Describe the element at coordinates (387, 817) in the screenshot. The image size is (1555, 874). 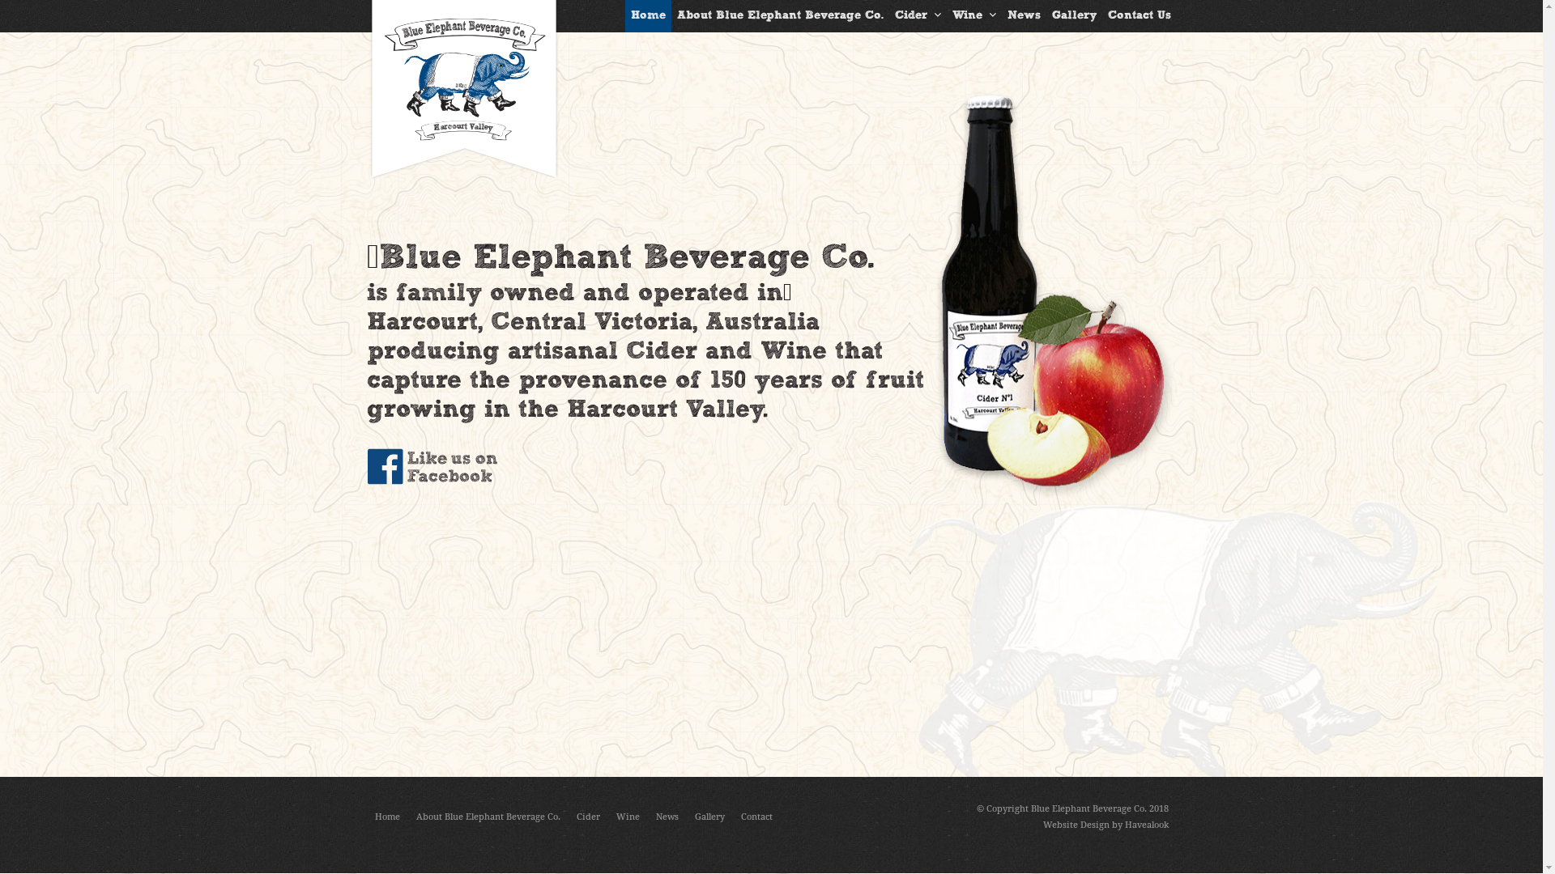
I see `Home` at that location.